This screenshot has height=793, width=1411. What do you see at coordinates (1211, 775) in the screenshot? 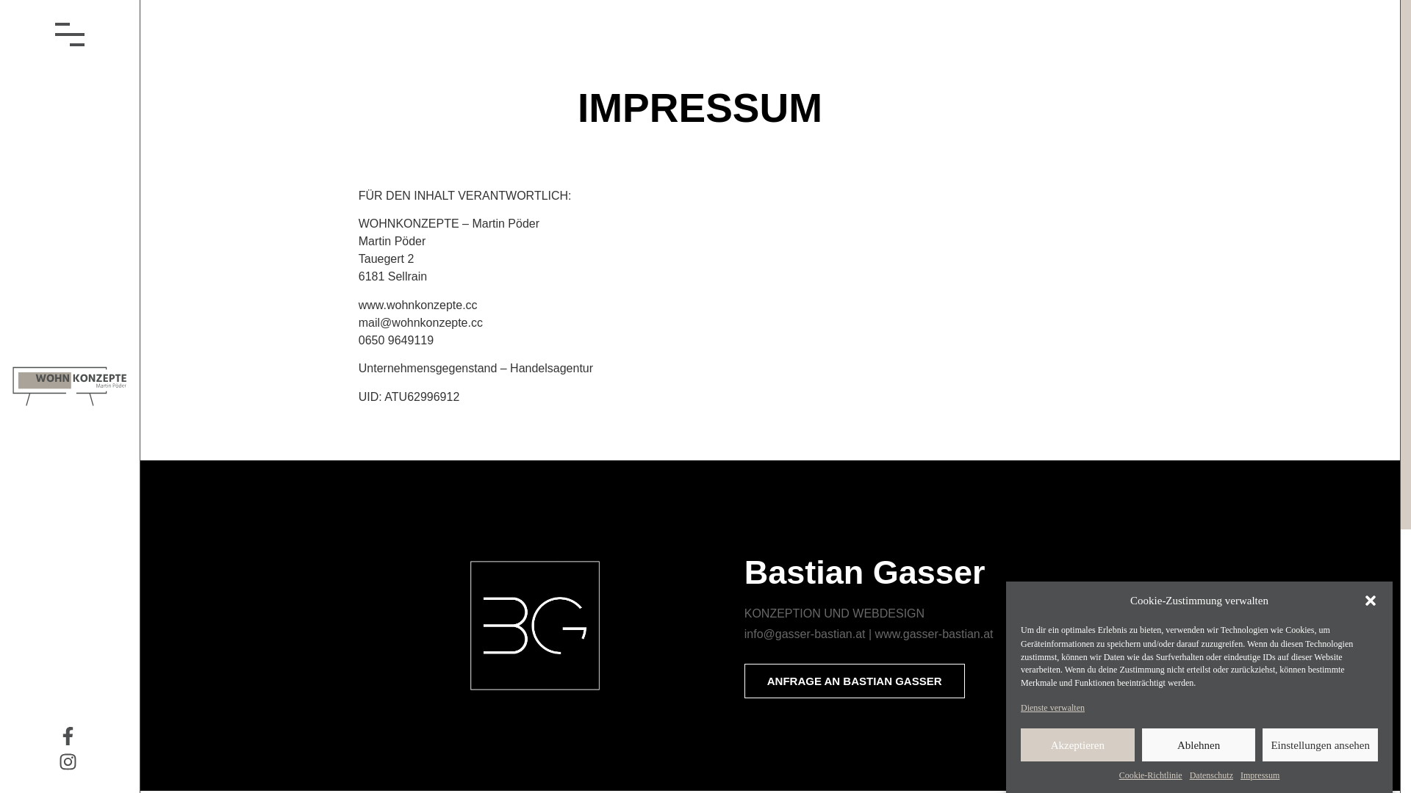
I see `Datenschutz` at bounding box center [1211, 775].